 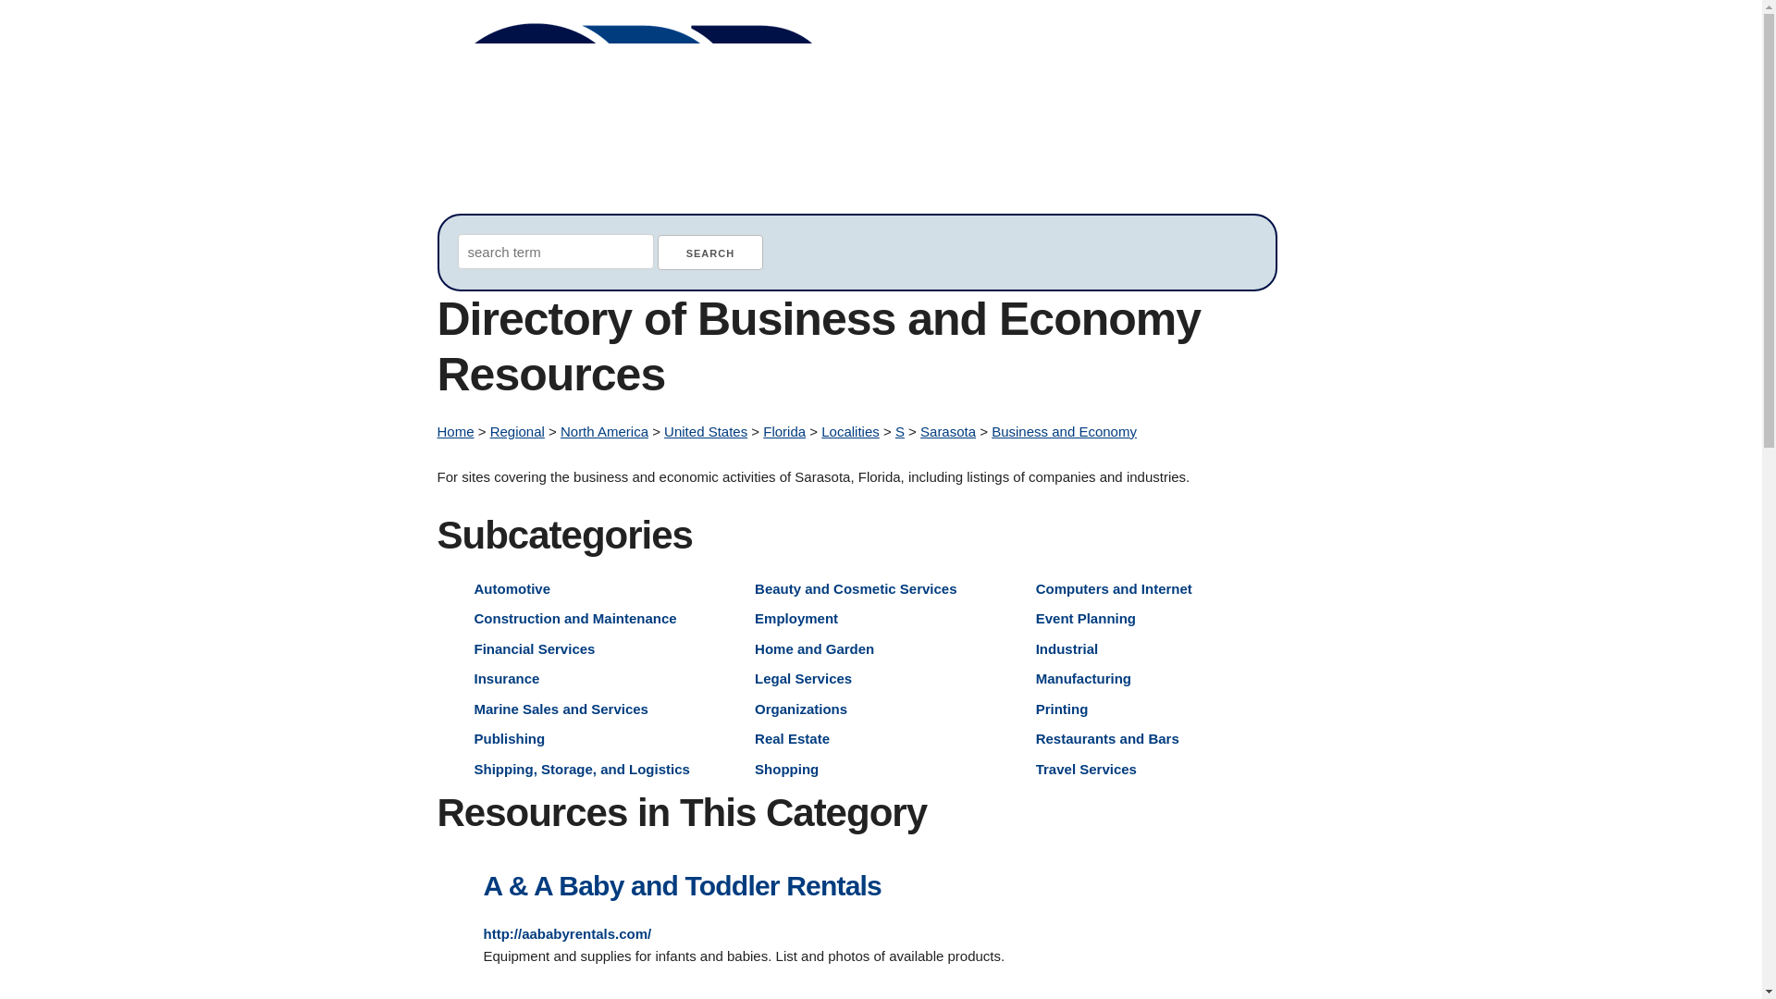 What do you see at coordinates (792, 738) in the screenshot?
I see `Real Estate` at bounding box center [792, 738].